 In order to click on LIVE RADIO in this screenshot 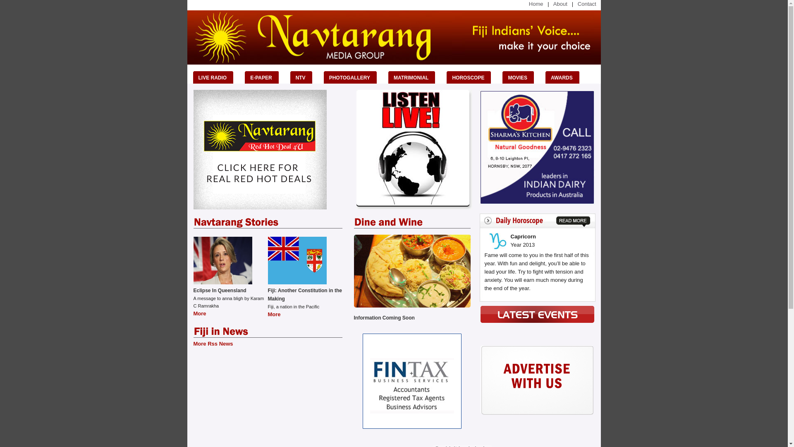, I will do `click(216, 77)`.